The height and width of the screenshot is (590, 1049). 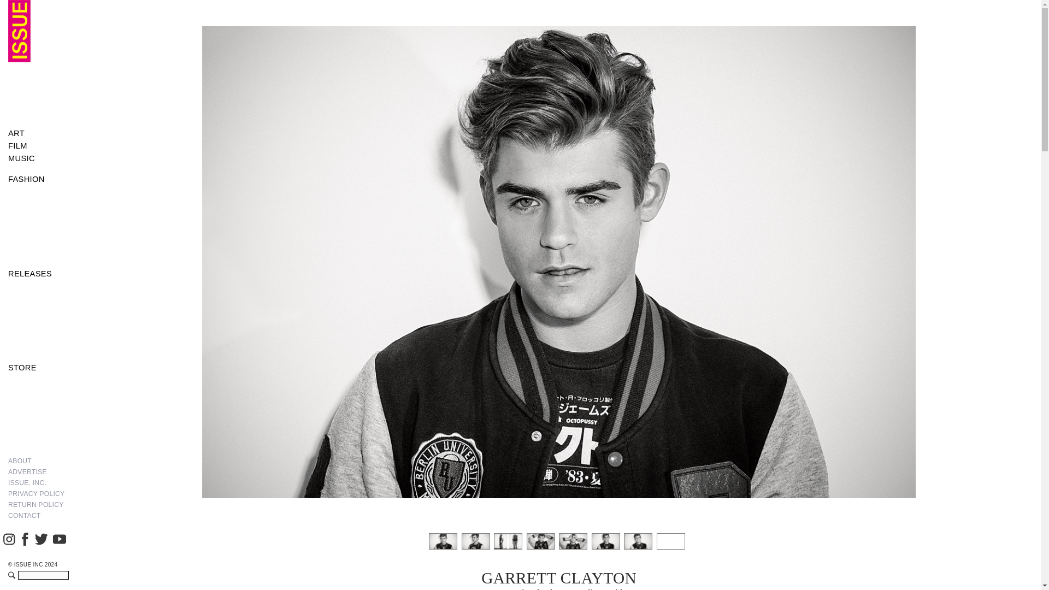 What do you see at coordinates (38, 158) in the screenshot?
I see `MUSIC` at bounding box center [38, 158].